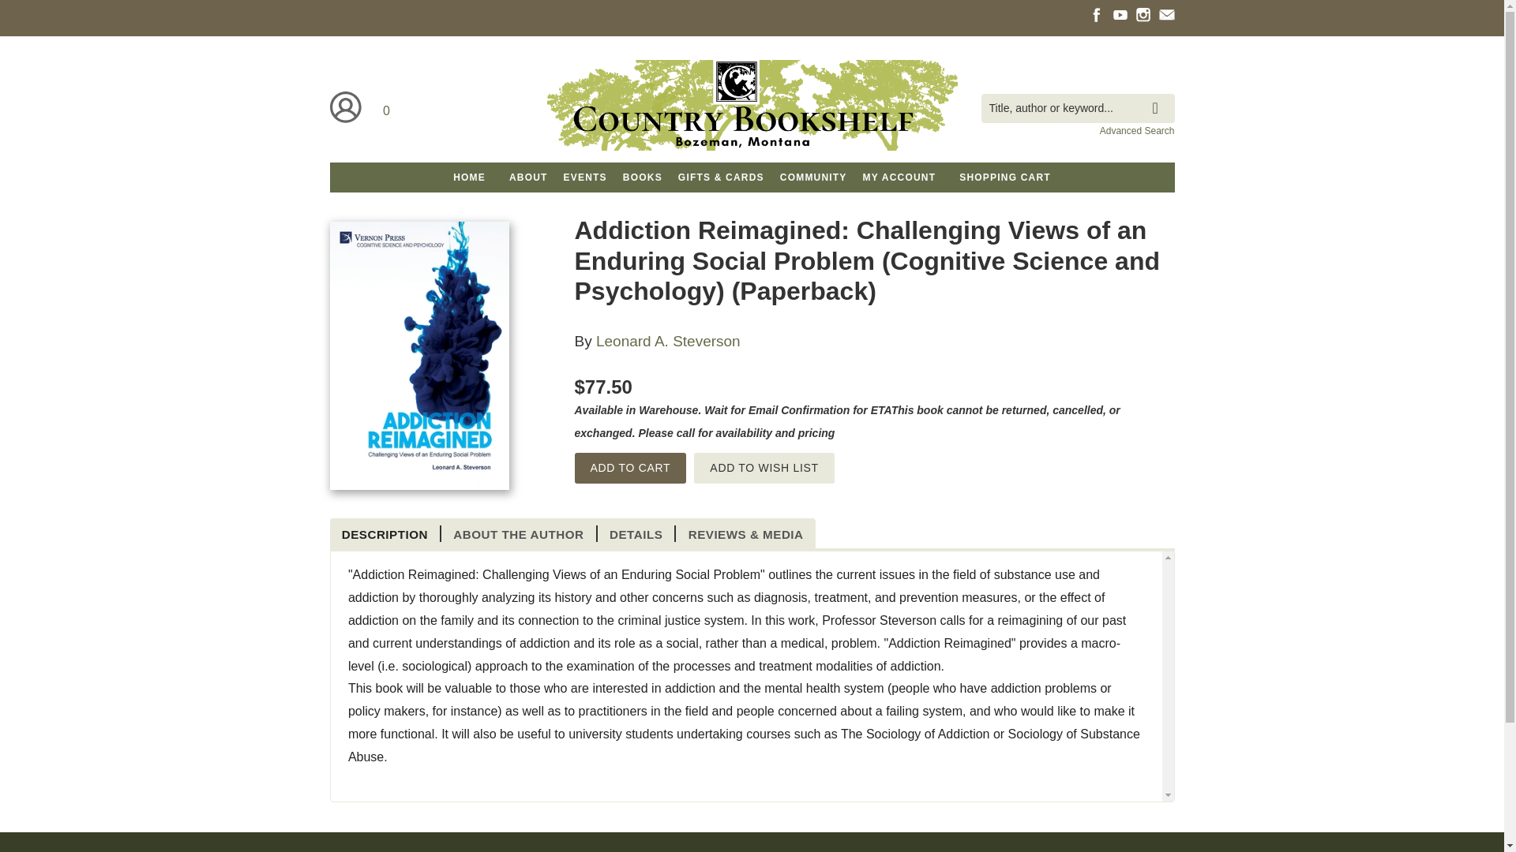 The image size is (1516, 852). What do you see at coordinates (1077, 107) in the screenshot?
I see `Title, author or keyword...` at bounding box center [1077, 107].